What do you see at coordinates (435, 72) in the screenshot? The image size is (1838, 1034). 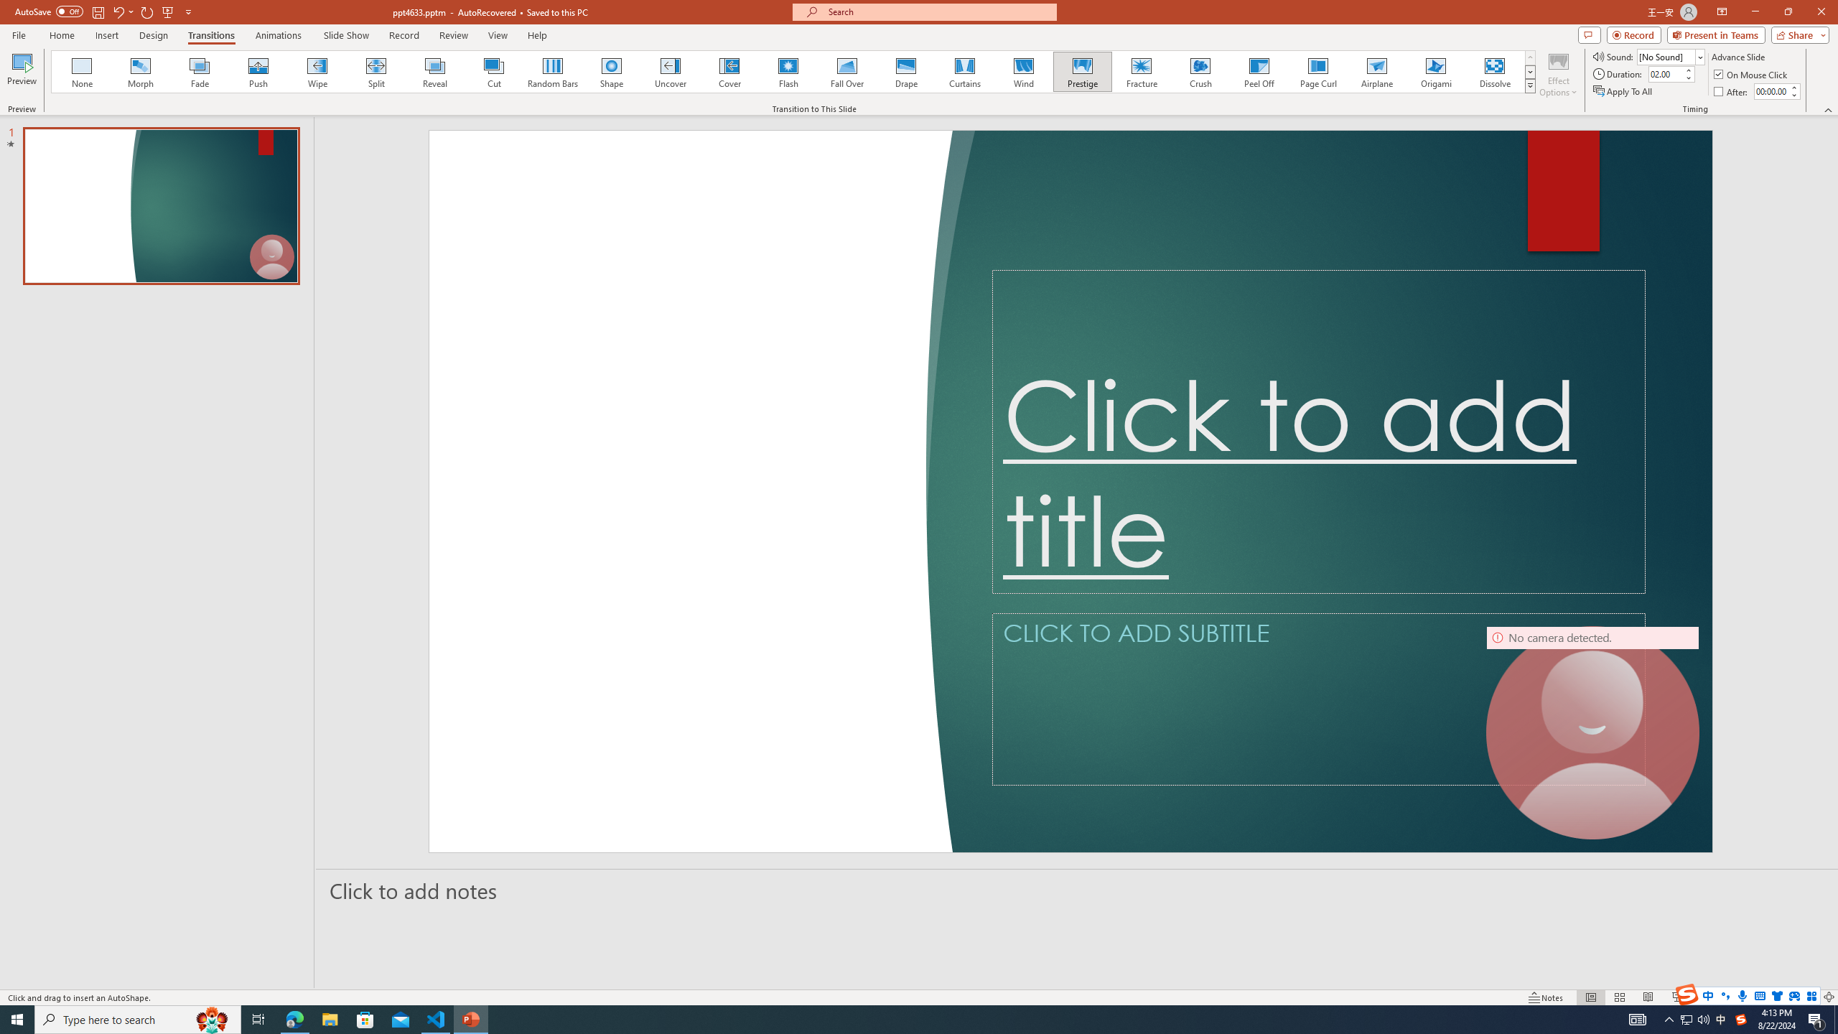 I see `Reveal` at bounding box center [435, 72].